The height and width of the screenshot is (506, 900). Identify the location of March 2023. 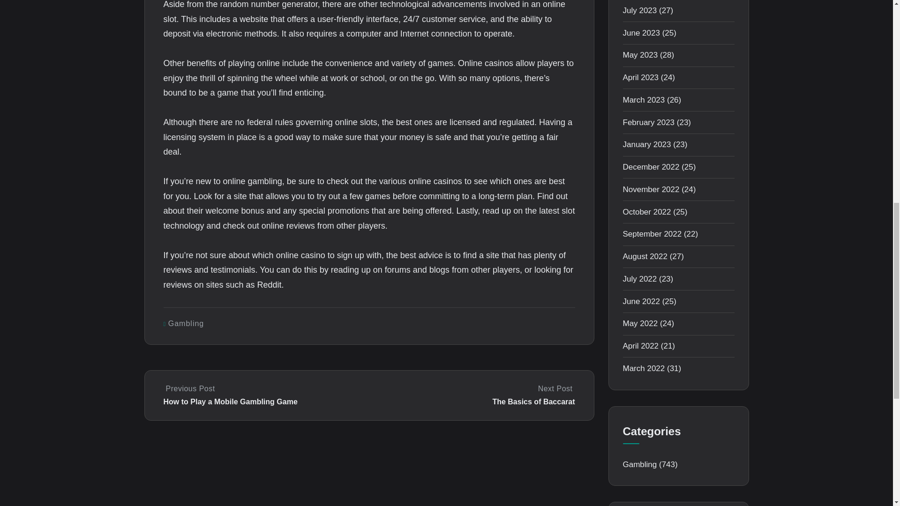
(644, 100).